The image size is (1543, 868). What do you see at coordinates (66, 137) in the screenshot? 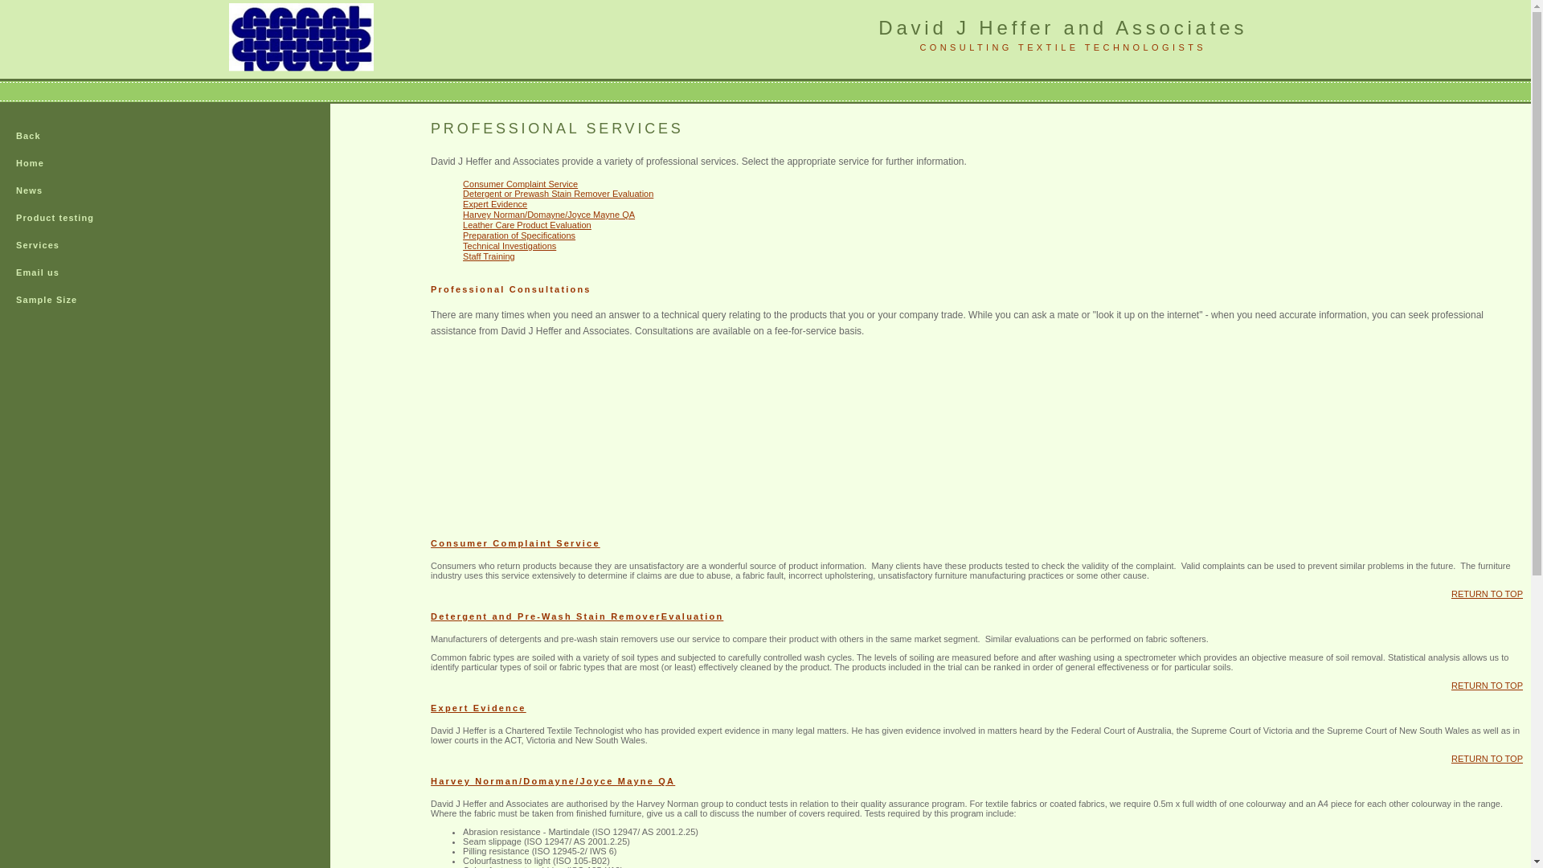
I see `Back` at bounding box center [66, 137].